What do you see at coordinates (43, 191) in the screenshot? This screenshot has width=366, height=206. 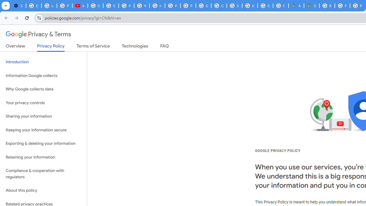 I see `About this policy` at bounding box center [43, 191].